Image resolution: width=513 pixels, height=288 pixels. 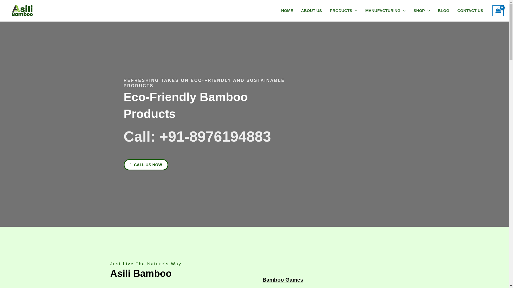 I want to click on MANUFACTURING, so click(x=385, y=11).